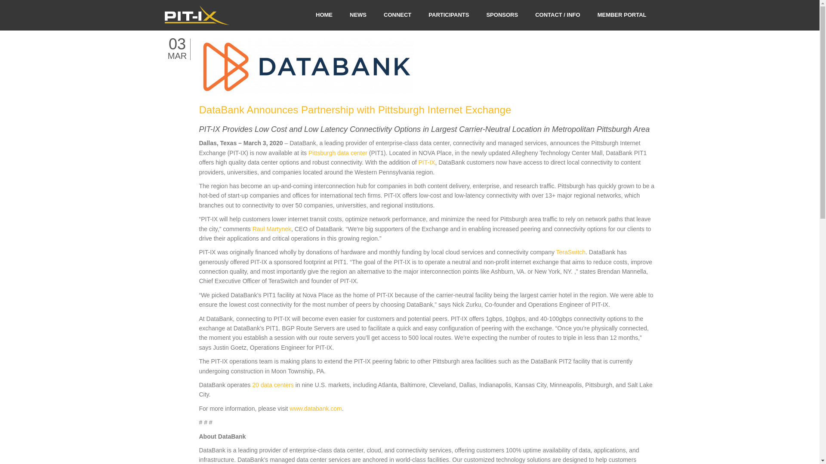 This screenshot has width=826, height=464. Describe the element at coordinates (316, 408) in the screenshot. I see `www.databank.com` at that location.